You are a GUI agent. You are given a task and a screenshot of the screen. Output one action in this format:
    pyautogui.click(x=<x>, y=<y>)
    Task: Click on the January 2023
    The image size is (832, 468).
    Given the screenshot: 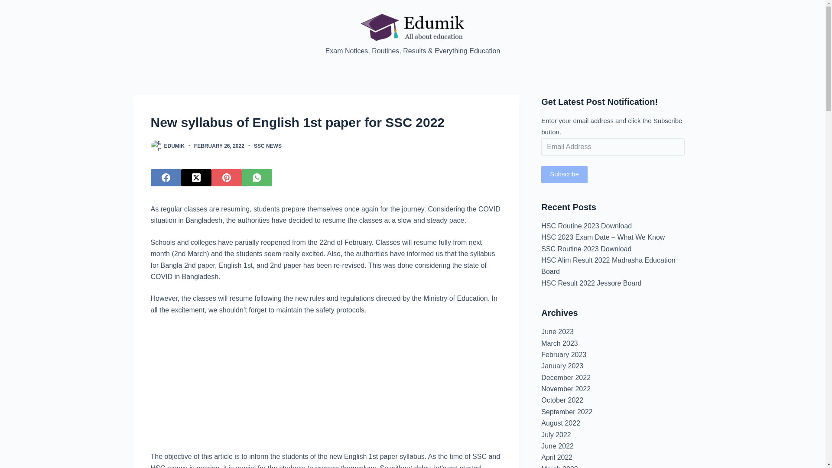 What is the action you would take?
    pyautogui.click(x=562, y=366)
    